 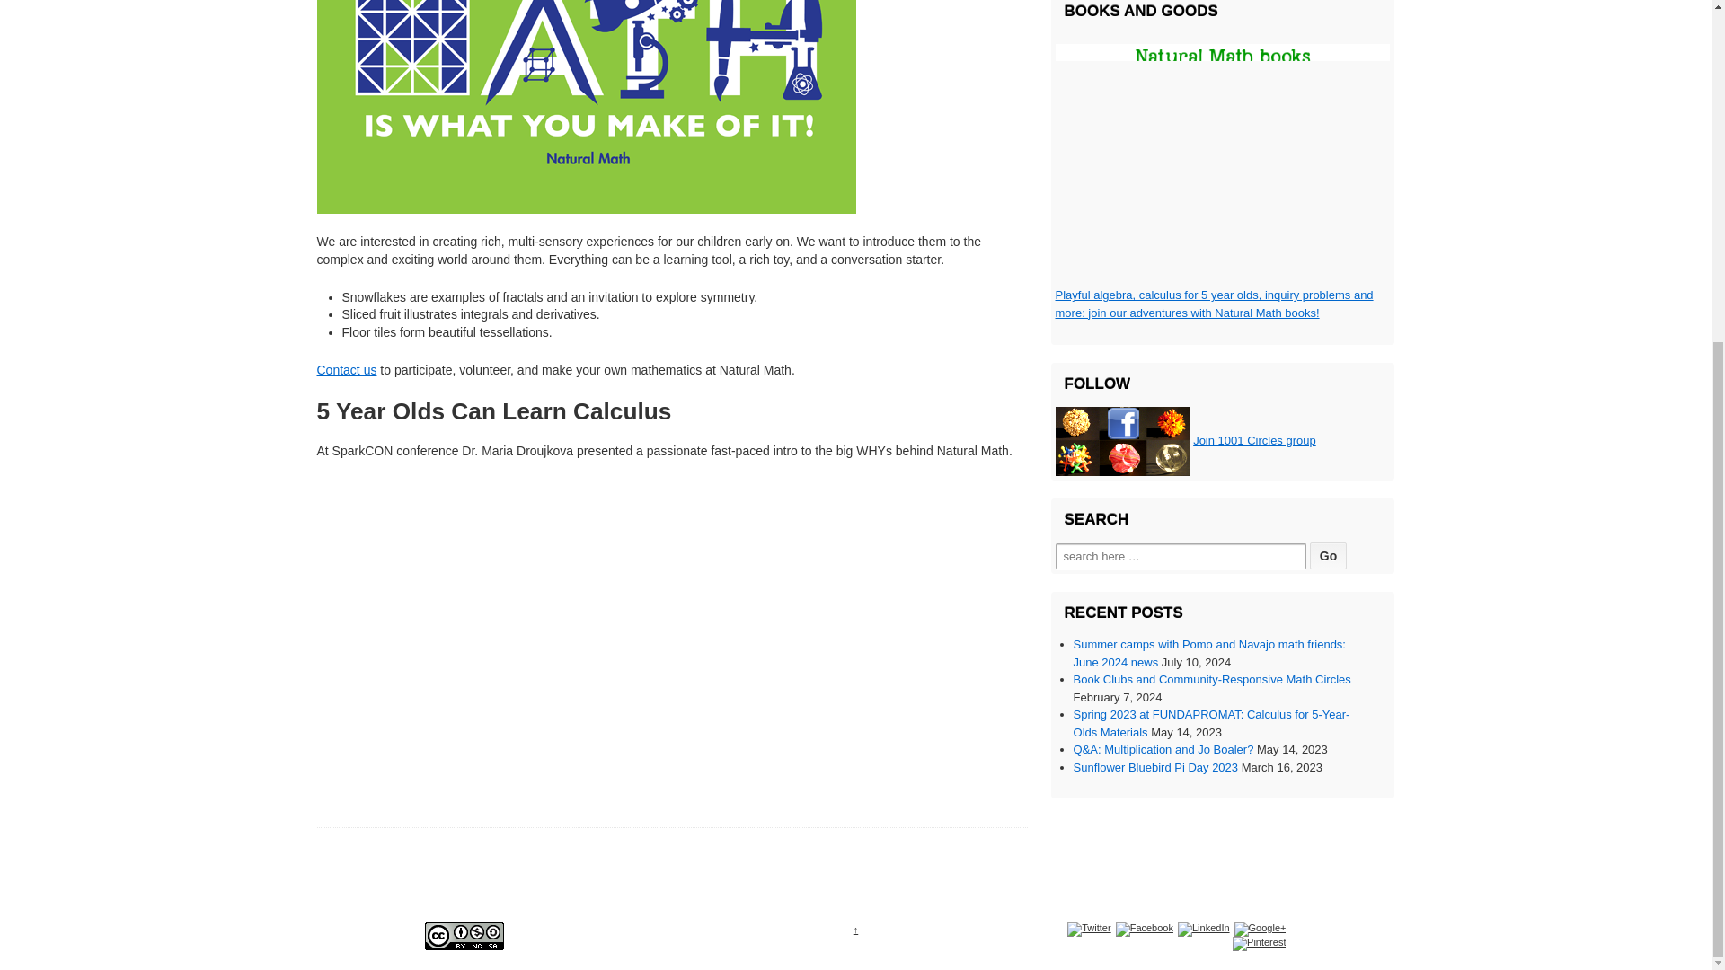 What do you see at coordinates (1328, 555) in the screenshot?
I see `Go` at bounding box center [1328, 555].